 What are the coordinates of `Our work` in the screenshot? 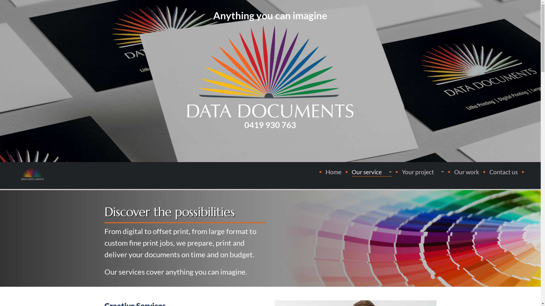 It's located at (467, 172).